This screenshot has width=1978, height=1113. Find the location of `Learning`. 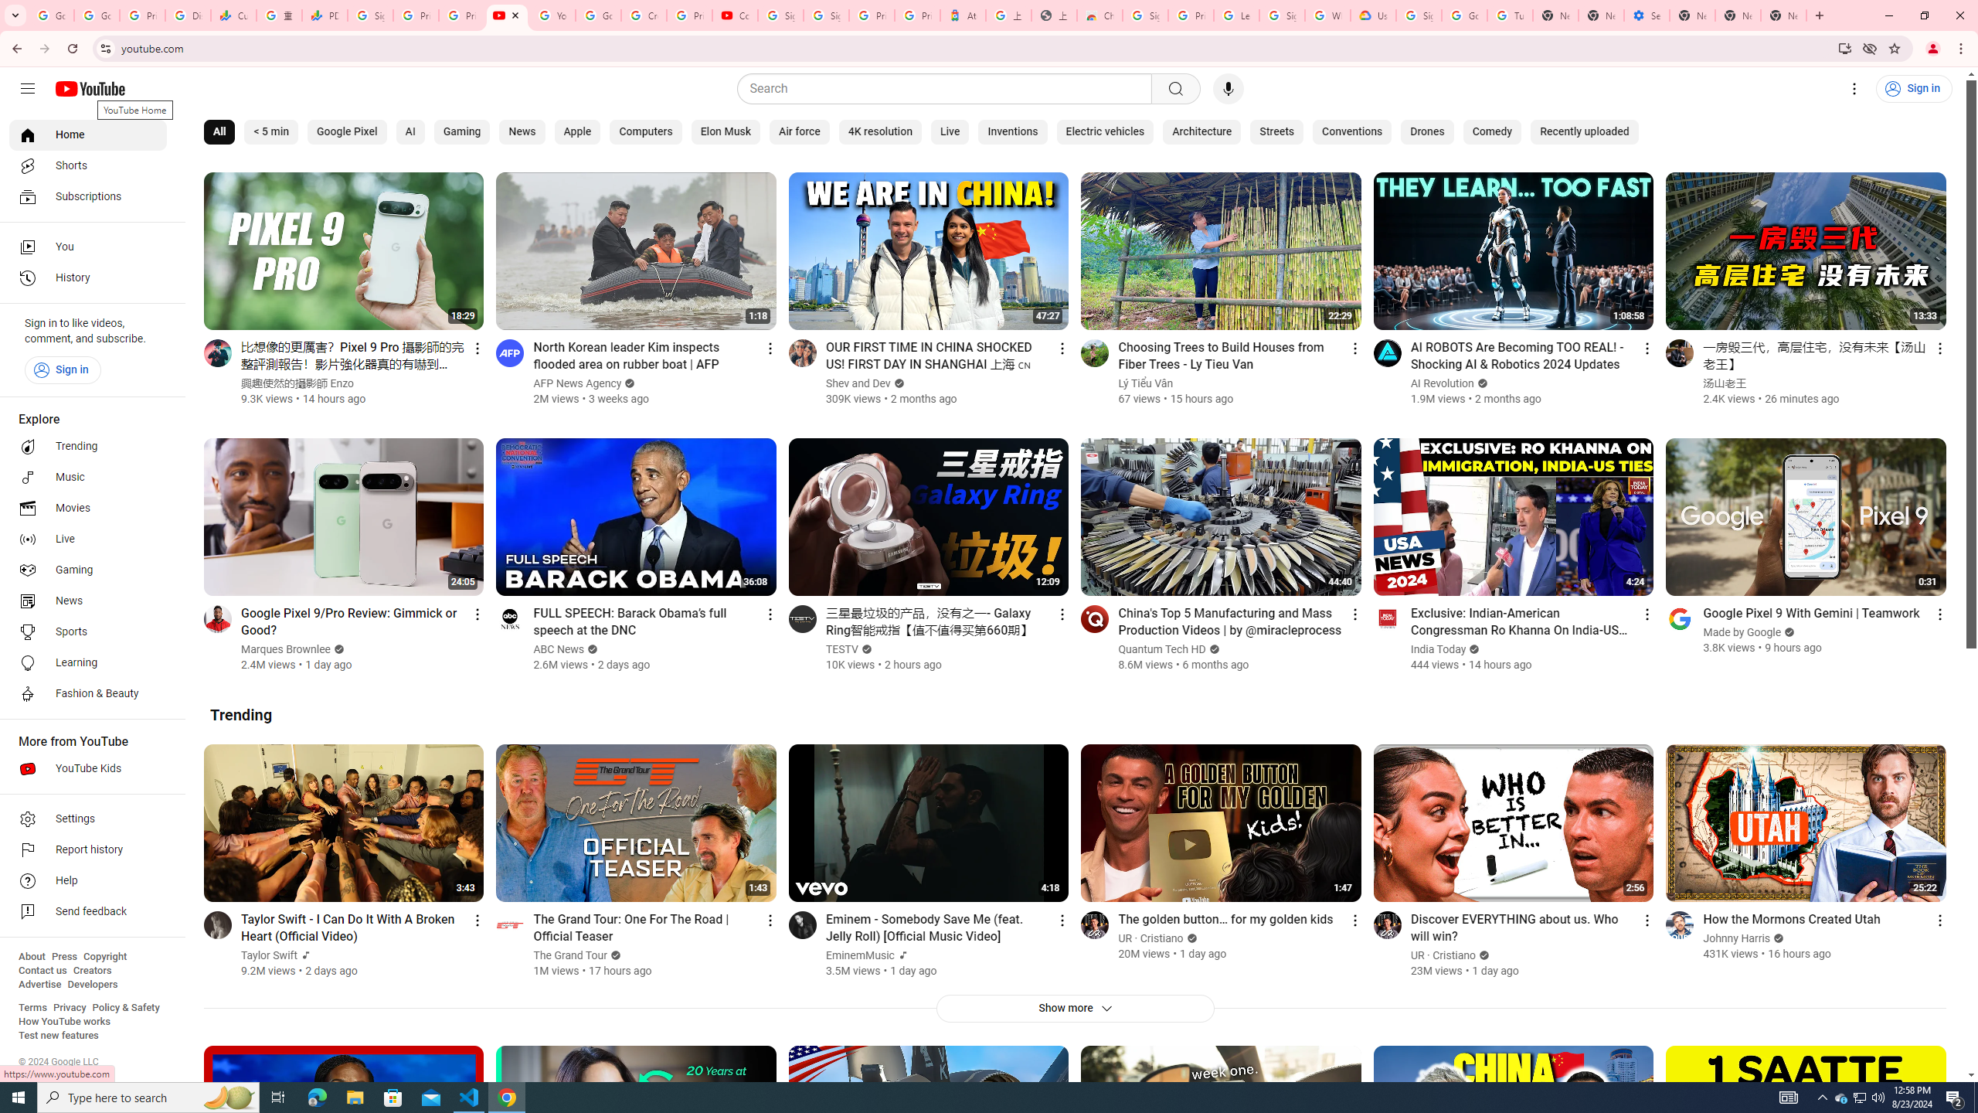

Learning is located at coordinates (88, 663).